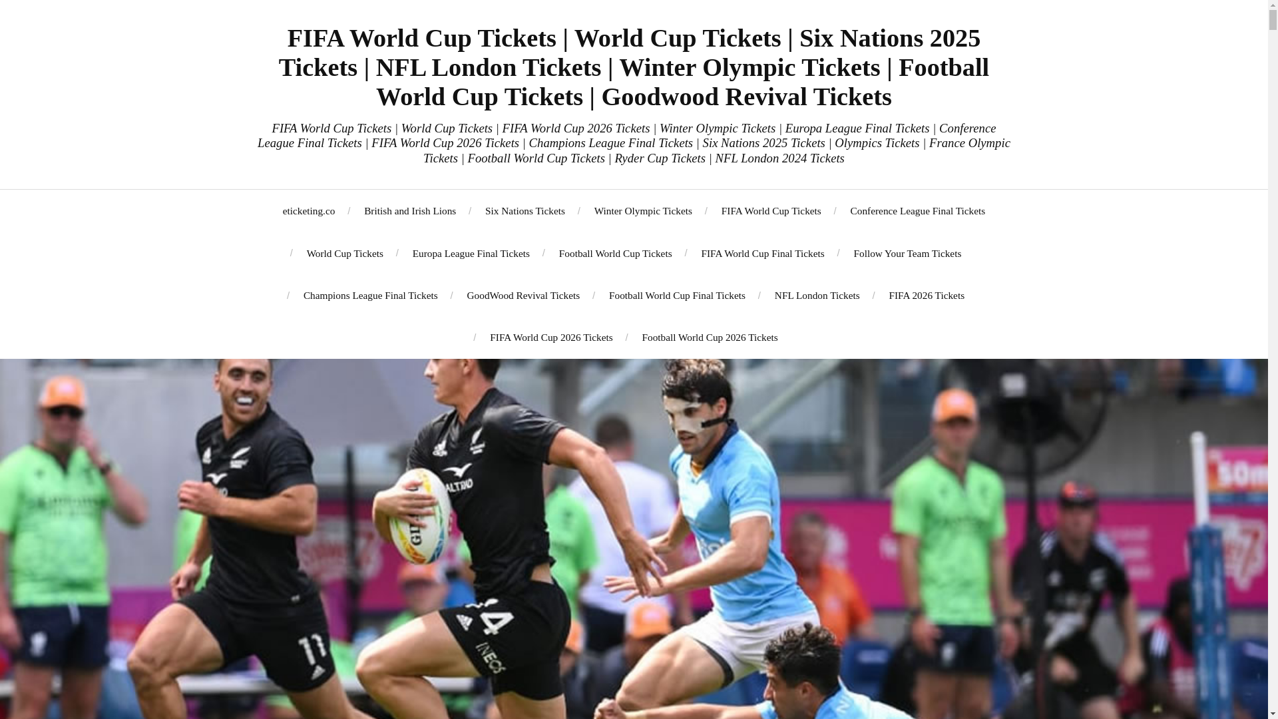 The width and height of the screenshot is (1278, 719). Describe the element at coordinates (345, 253) in the screenshot. I see `World Cup Tickets` at that location.